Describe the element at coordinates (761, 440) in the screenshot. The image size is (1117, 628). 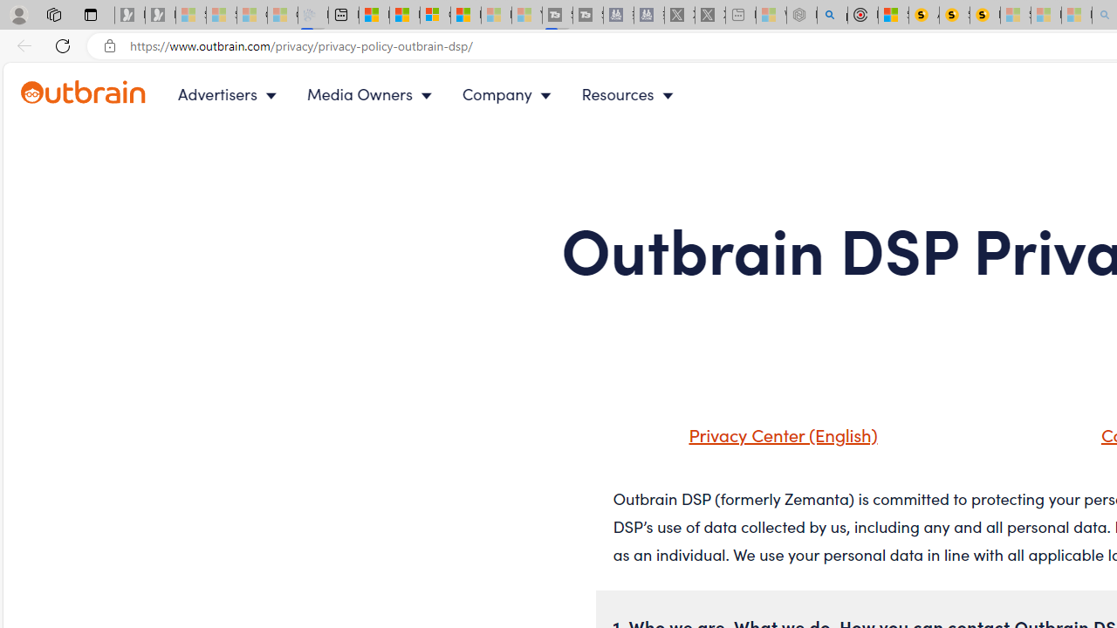
I see `Privacy Center (English)` at that location.